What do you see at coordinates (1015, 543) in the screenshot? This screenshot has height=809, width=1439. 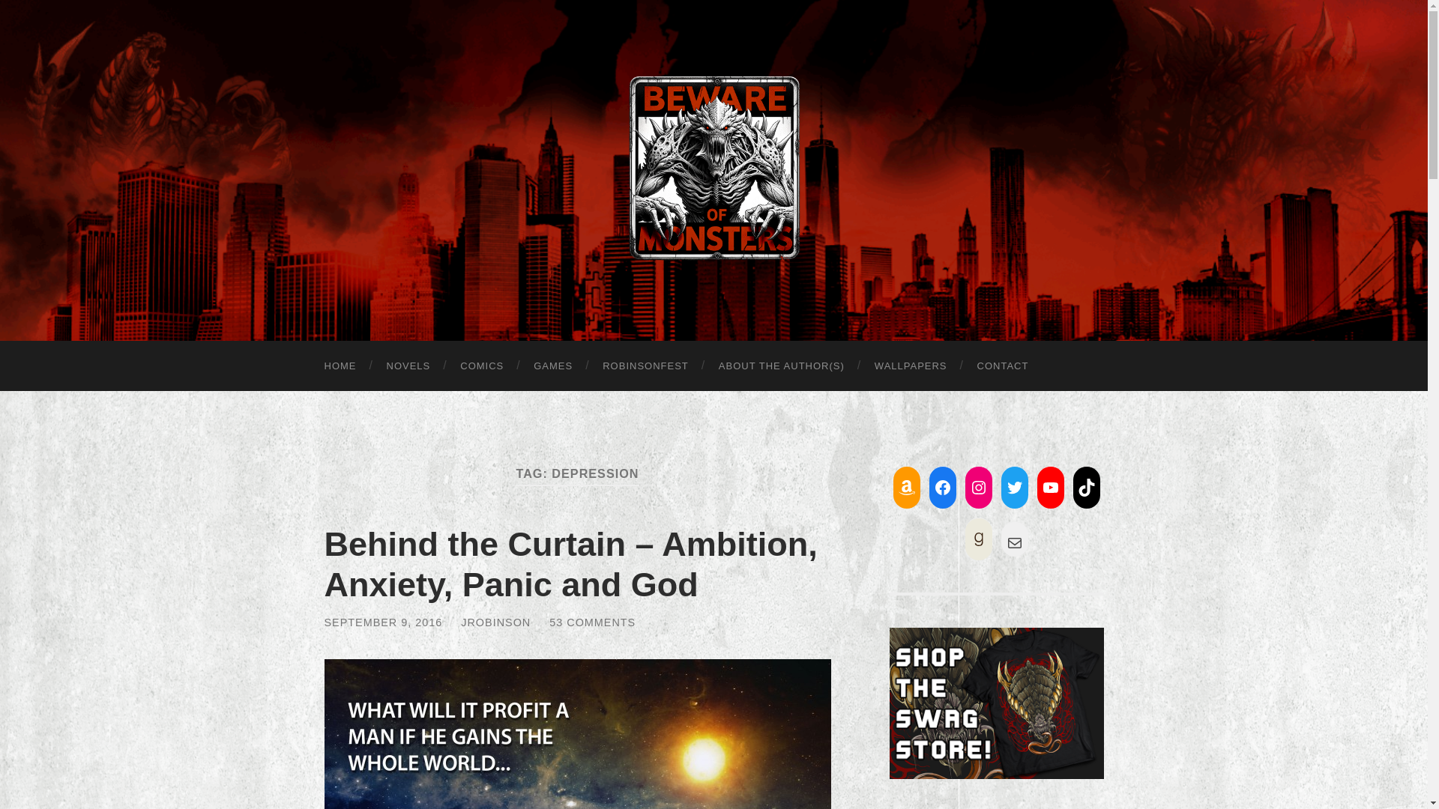 I see `Mail` at bounding box center [1015, 543].